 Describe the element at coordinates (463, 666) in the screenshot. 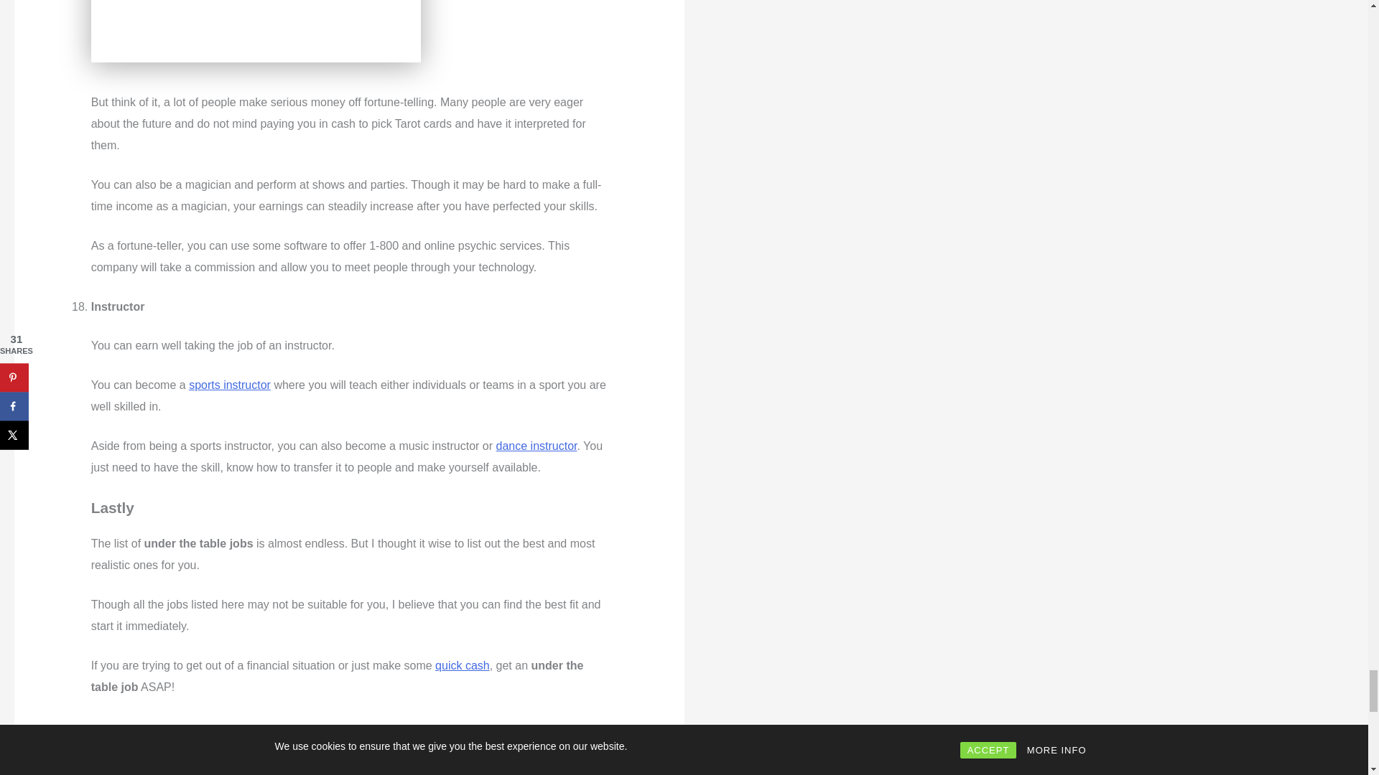

I see `quick cash` at that location.